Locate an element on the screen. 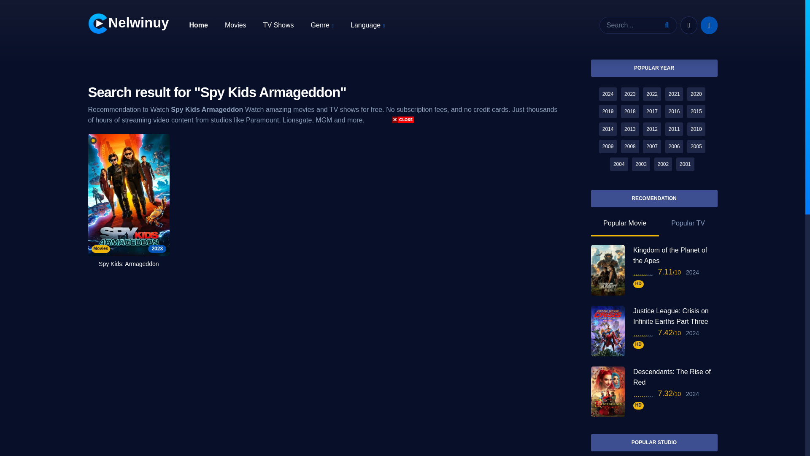 The image size is (810, 456). Movies is located at coordinates (235, 24).